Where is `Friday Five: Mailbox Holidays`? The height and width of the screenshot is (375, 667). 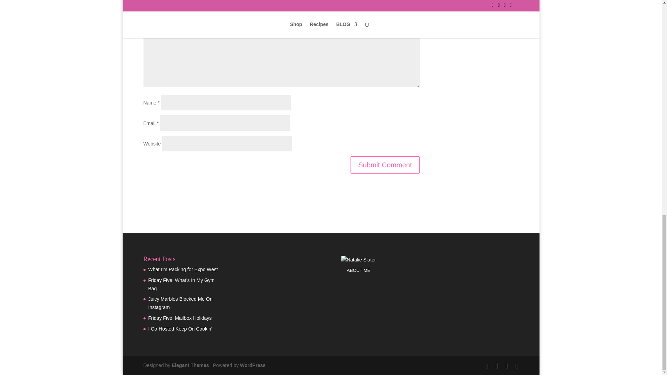 Friday Five: Mailbox Holidays is located at coordinates (180, 318).